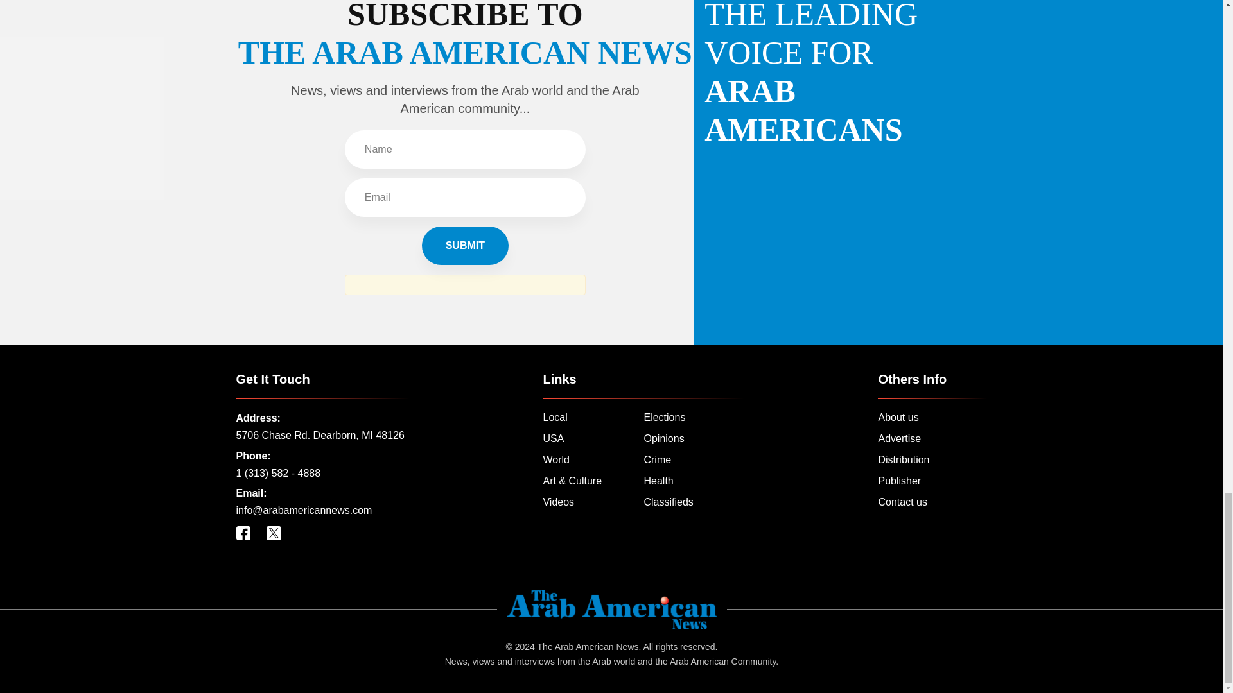 This screenshot has width=1233, height=693. I want to click on Submit, so click(465, 245).